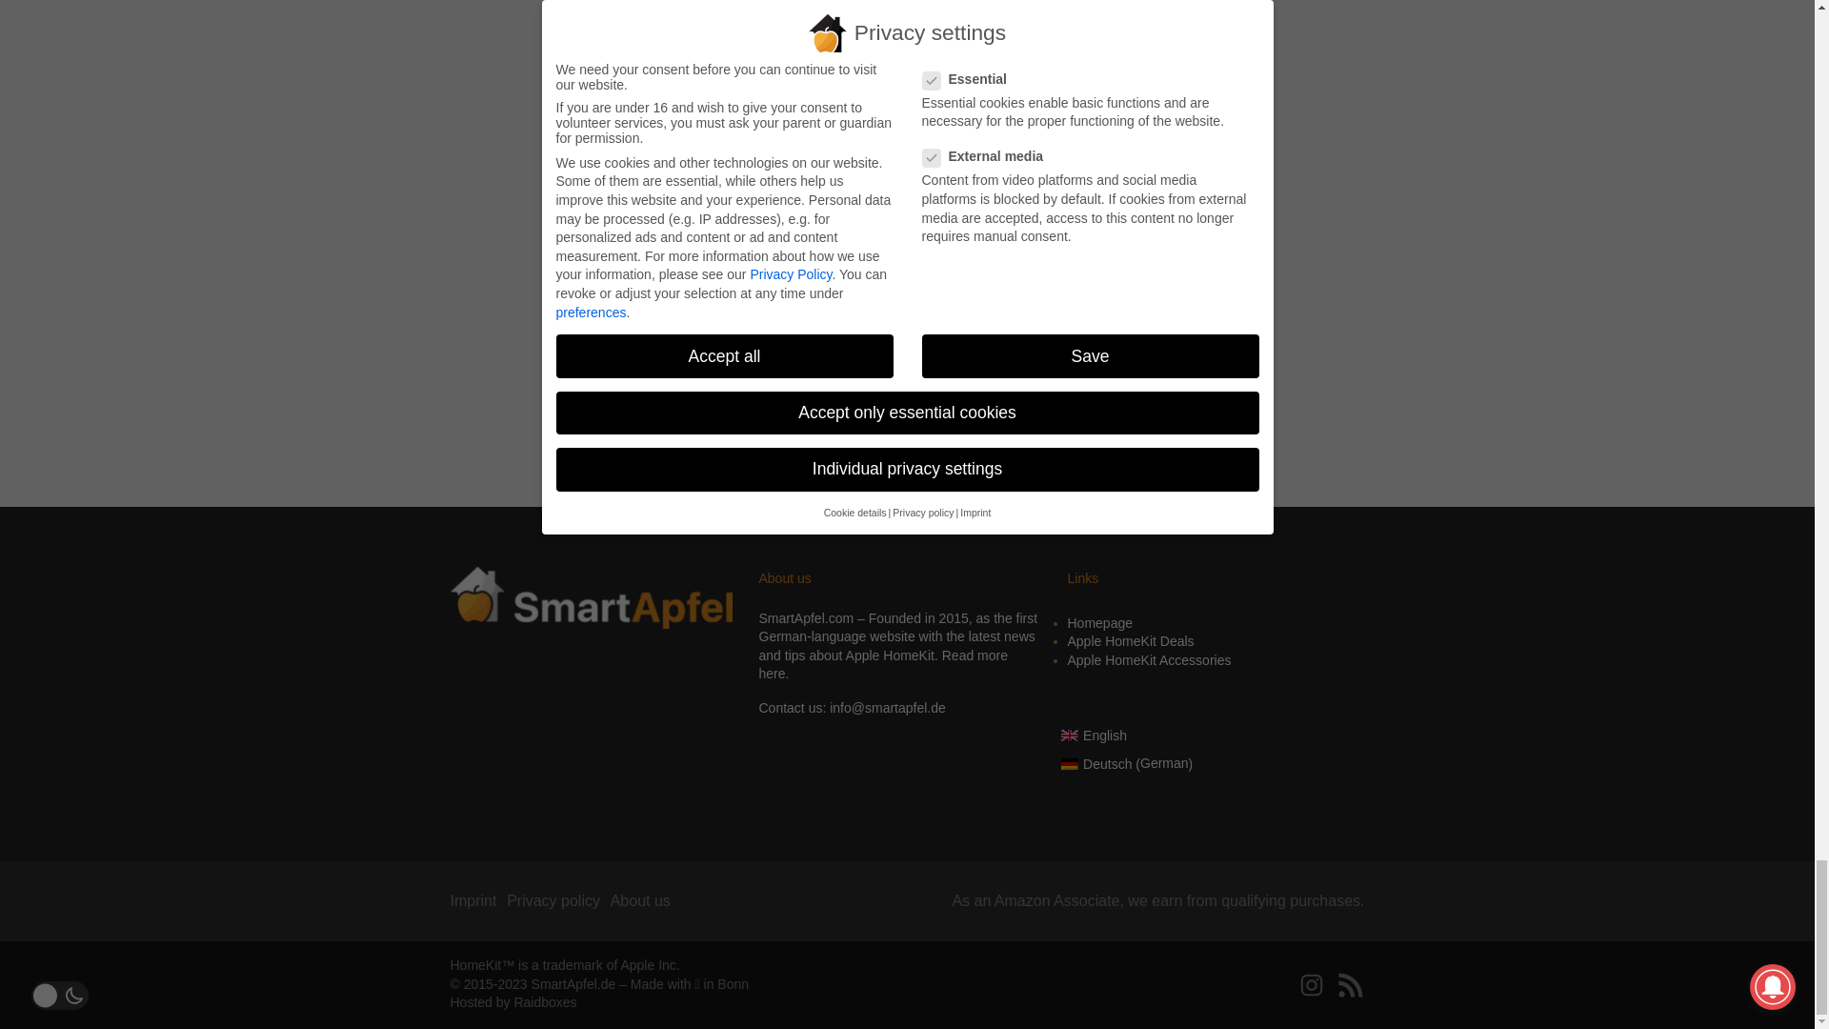  I want to click on Homepage, so click(1099, 623).